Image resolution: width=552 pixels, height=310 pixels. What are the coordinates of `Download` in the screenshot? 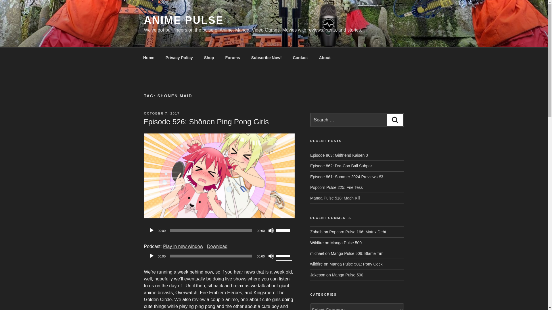 It's located at (217, 246).